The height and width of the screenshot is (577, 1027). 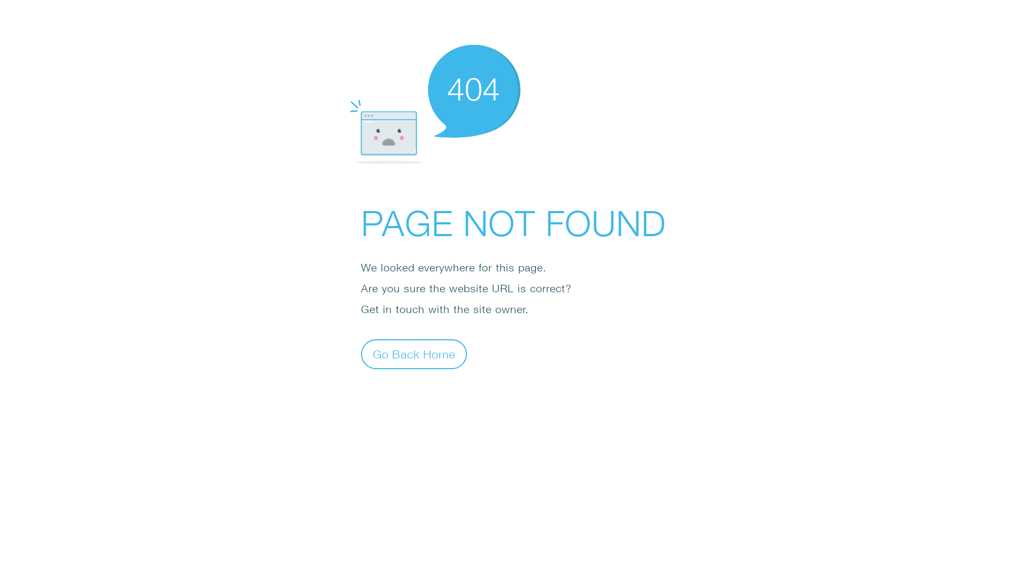 What do you see at coordinates (414, 354) in the screenshot?
I see `Go Back Home` at bounding box center [414, 354].